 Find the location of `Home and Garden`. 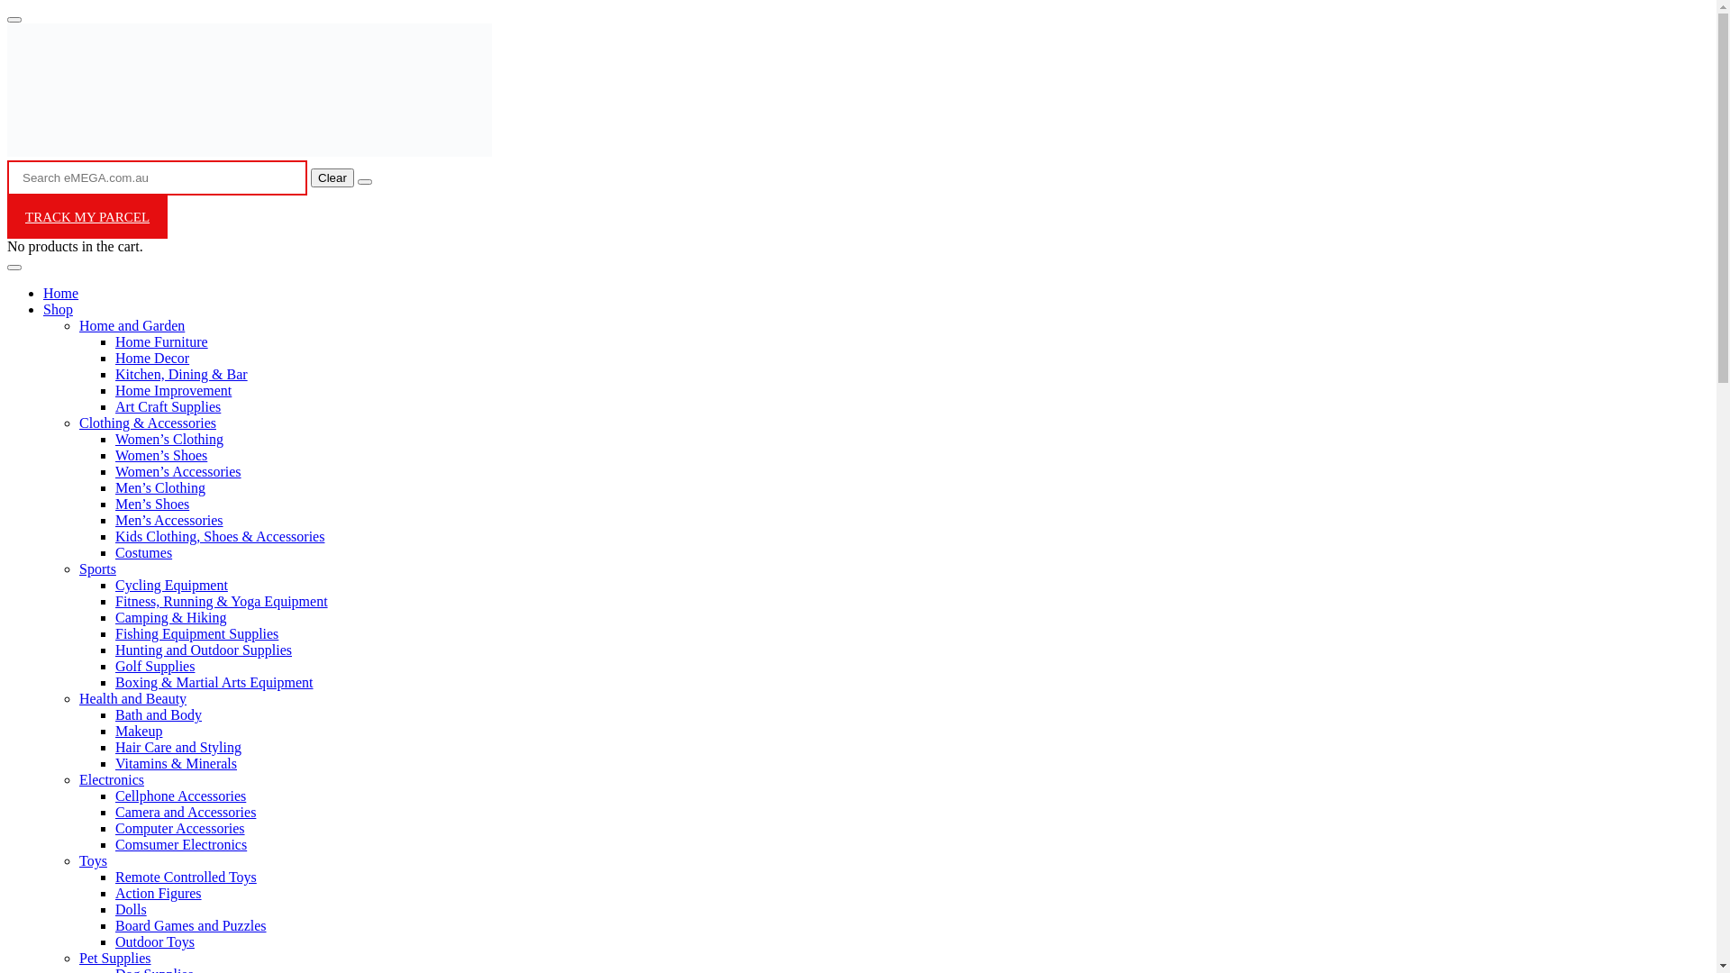

Home and Garden is located at coordinates (132, 326).